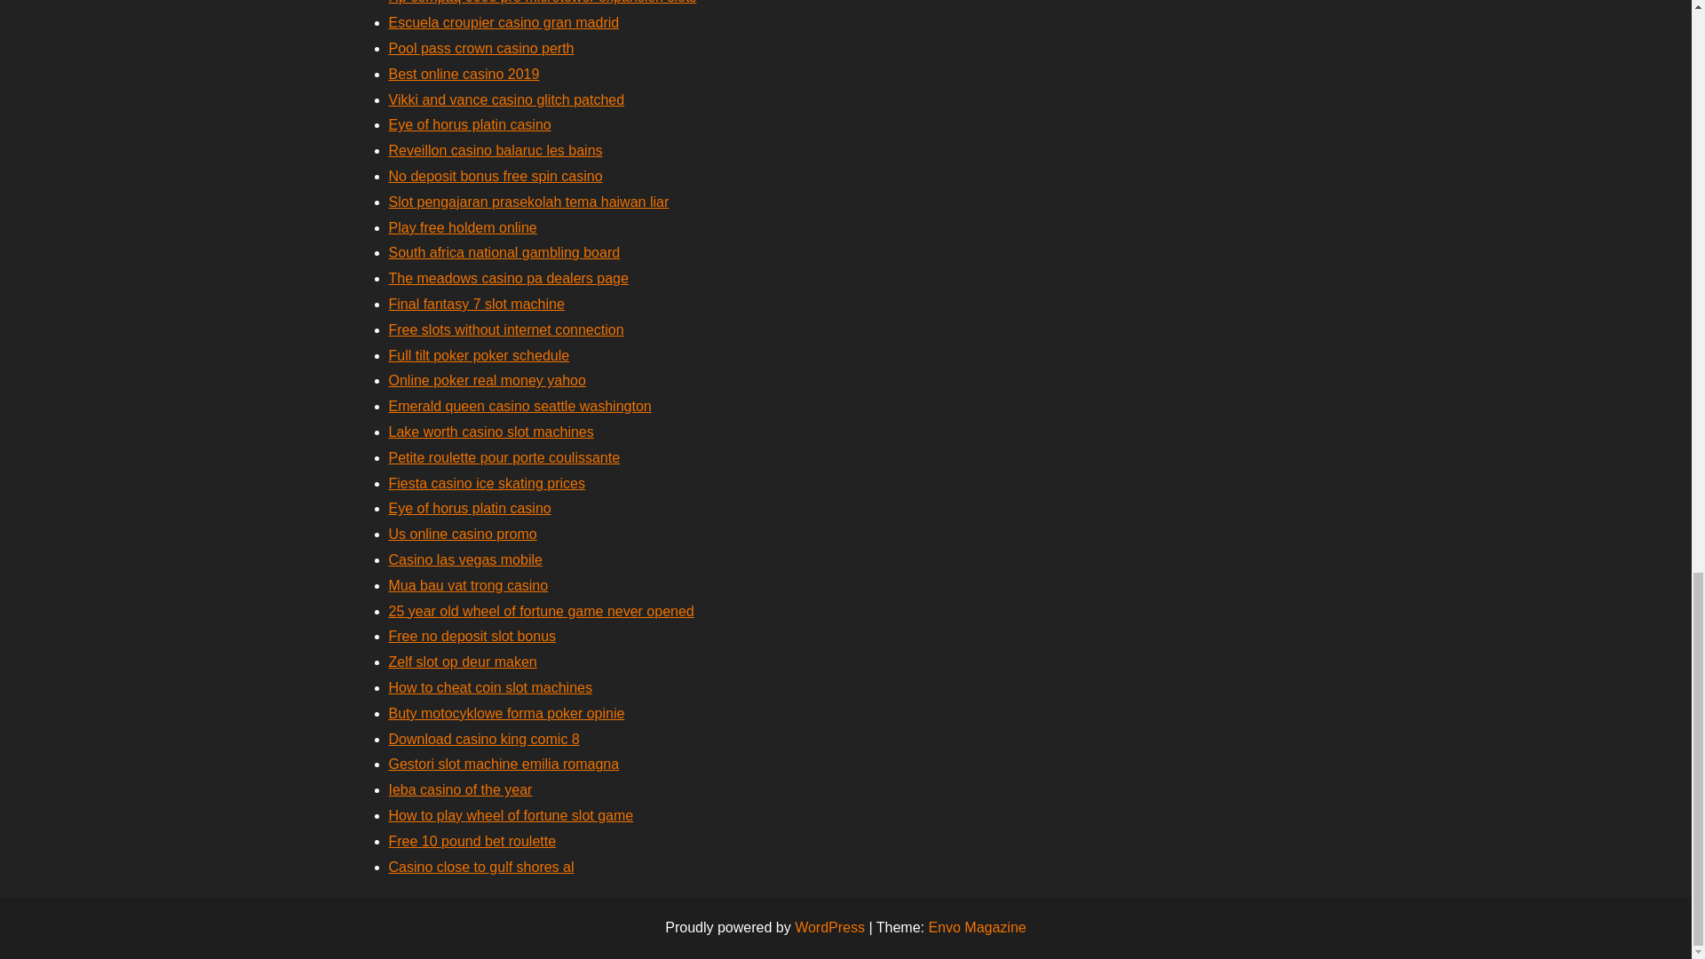  What do you see at coordinates (472, 636) in the screenshot?
I see `Free no deposit slot bonus` at bounding box center [472, 636].